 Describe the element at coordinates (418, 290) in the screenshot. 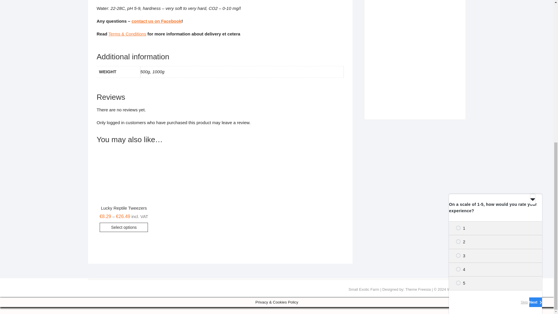

I see `Theme Freesia` at that location.